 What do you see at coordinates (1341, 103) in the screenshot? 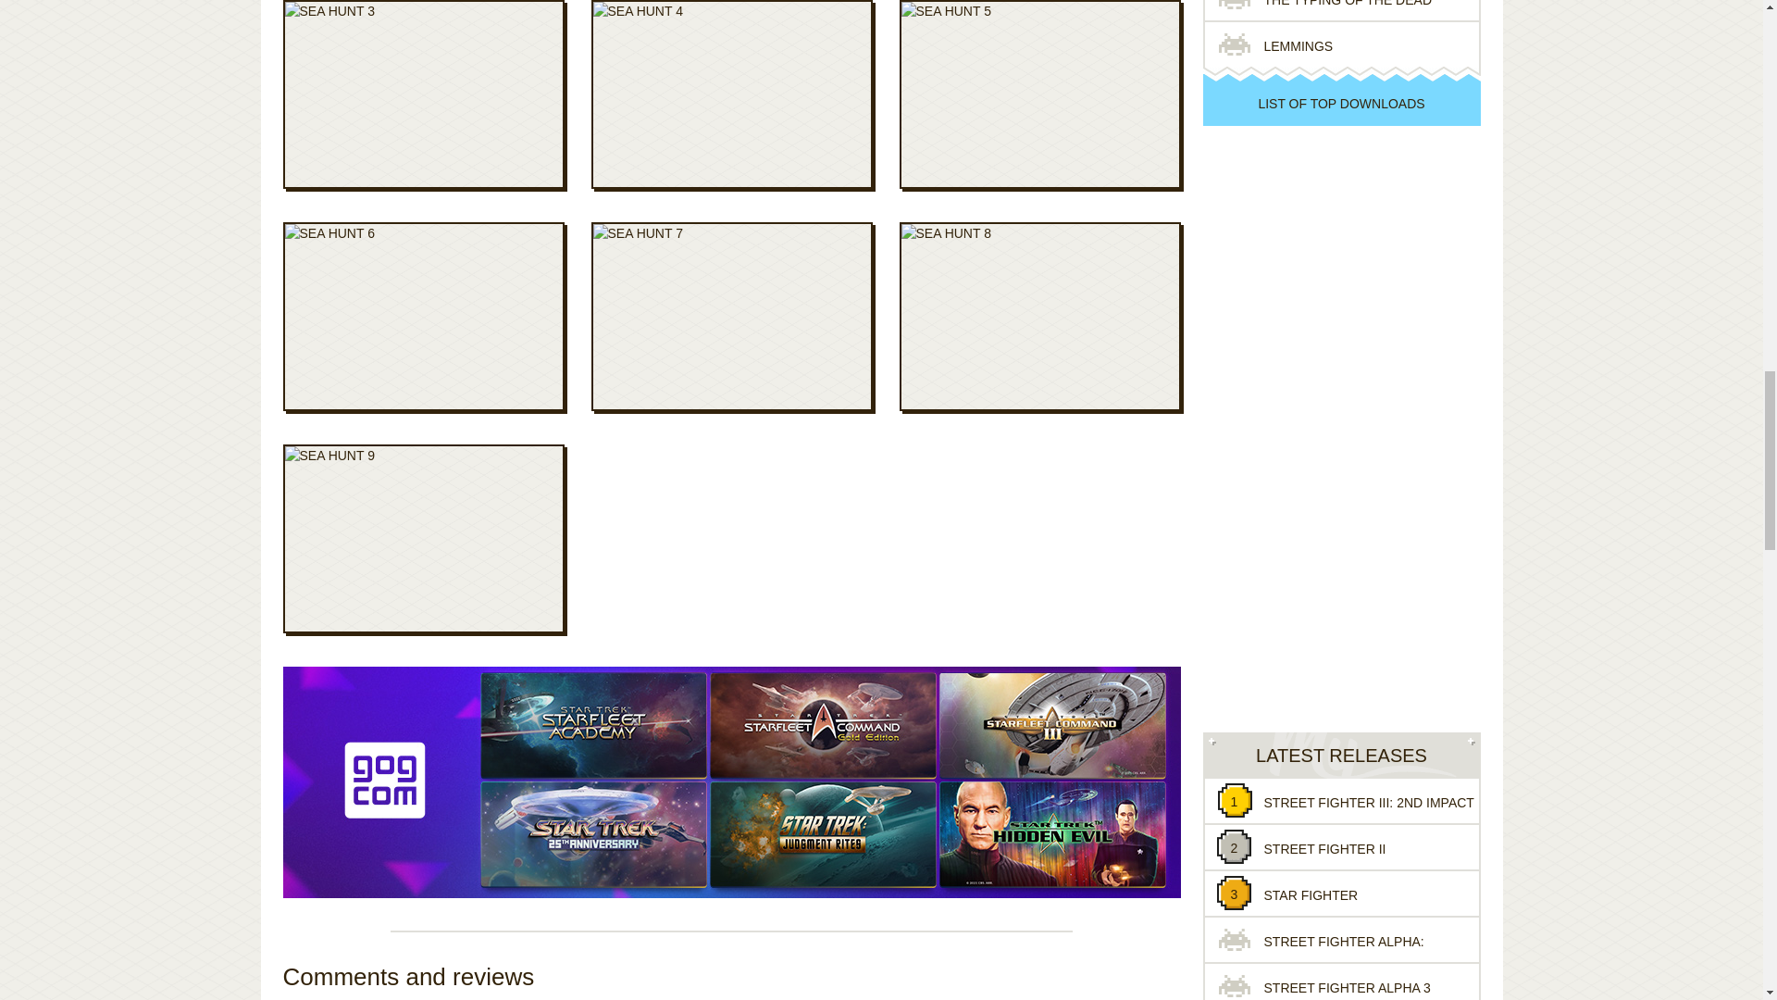
I see `See the Top 40 Games` at bounding box center [1341, 103].